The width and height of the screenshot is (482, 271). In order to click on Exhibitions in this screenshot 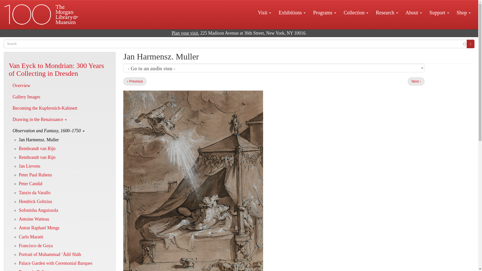, I will do `click(292, 12)`.